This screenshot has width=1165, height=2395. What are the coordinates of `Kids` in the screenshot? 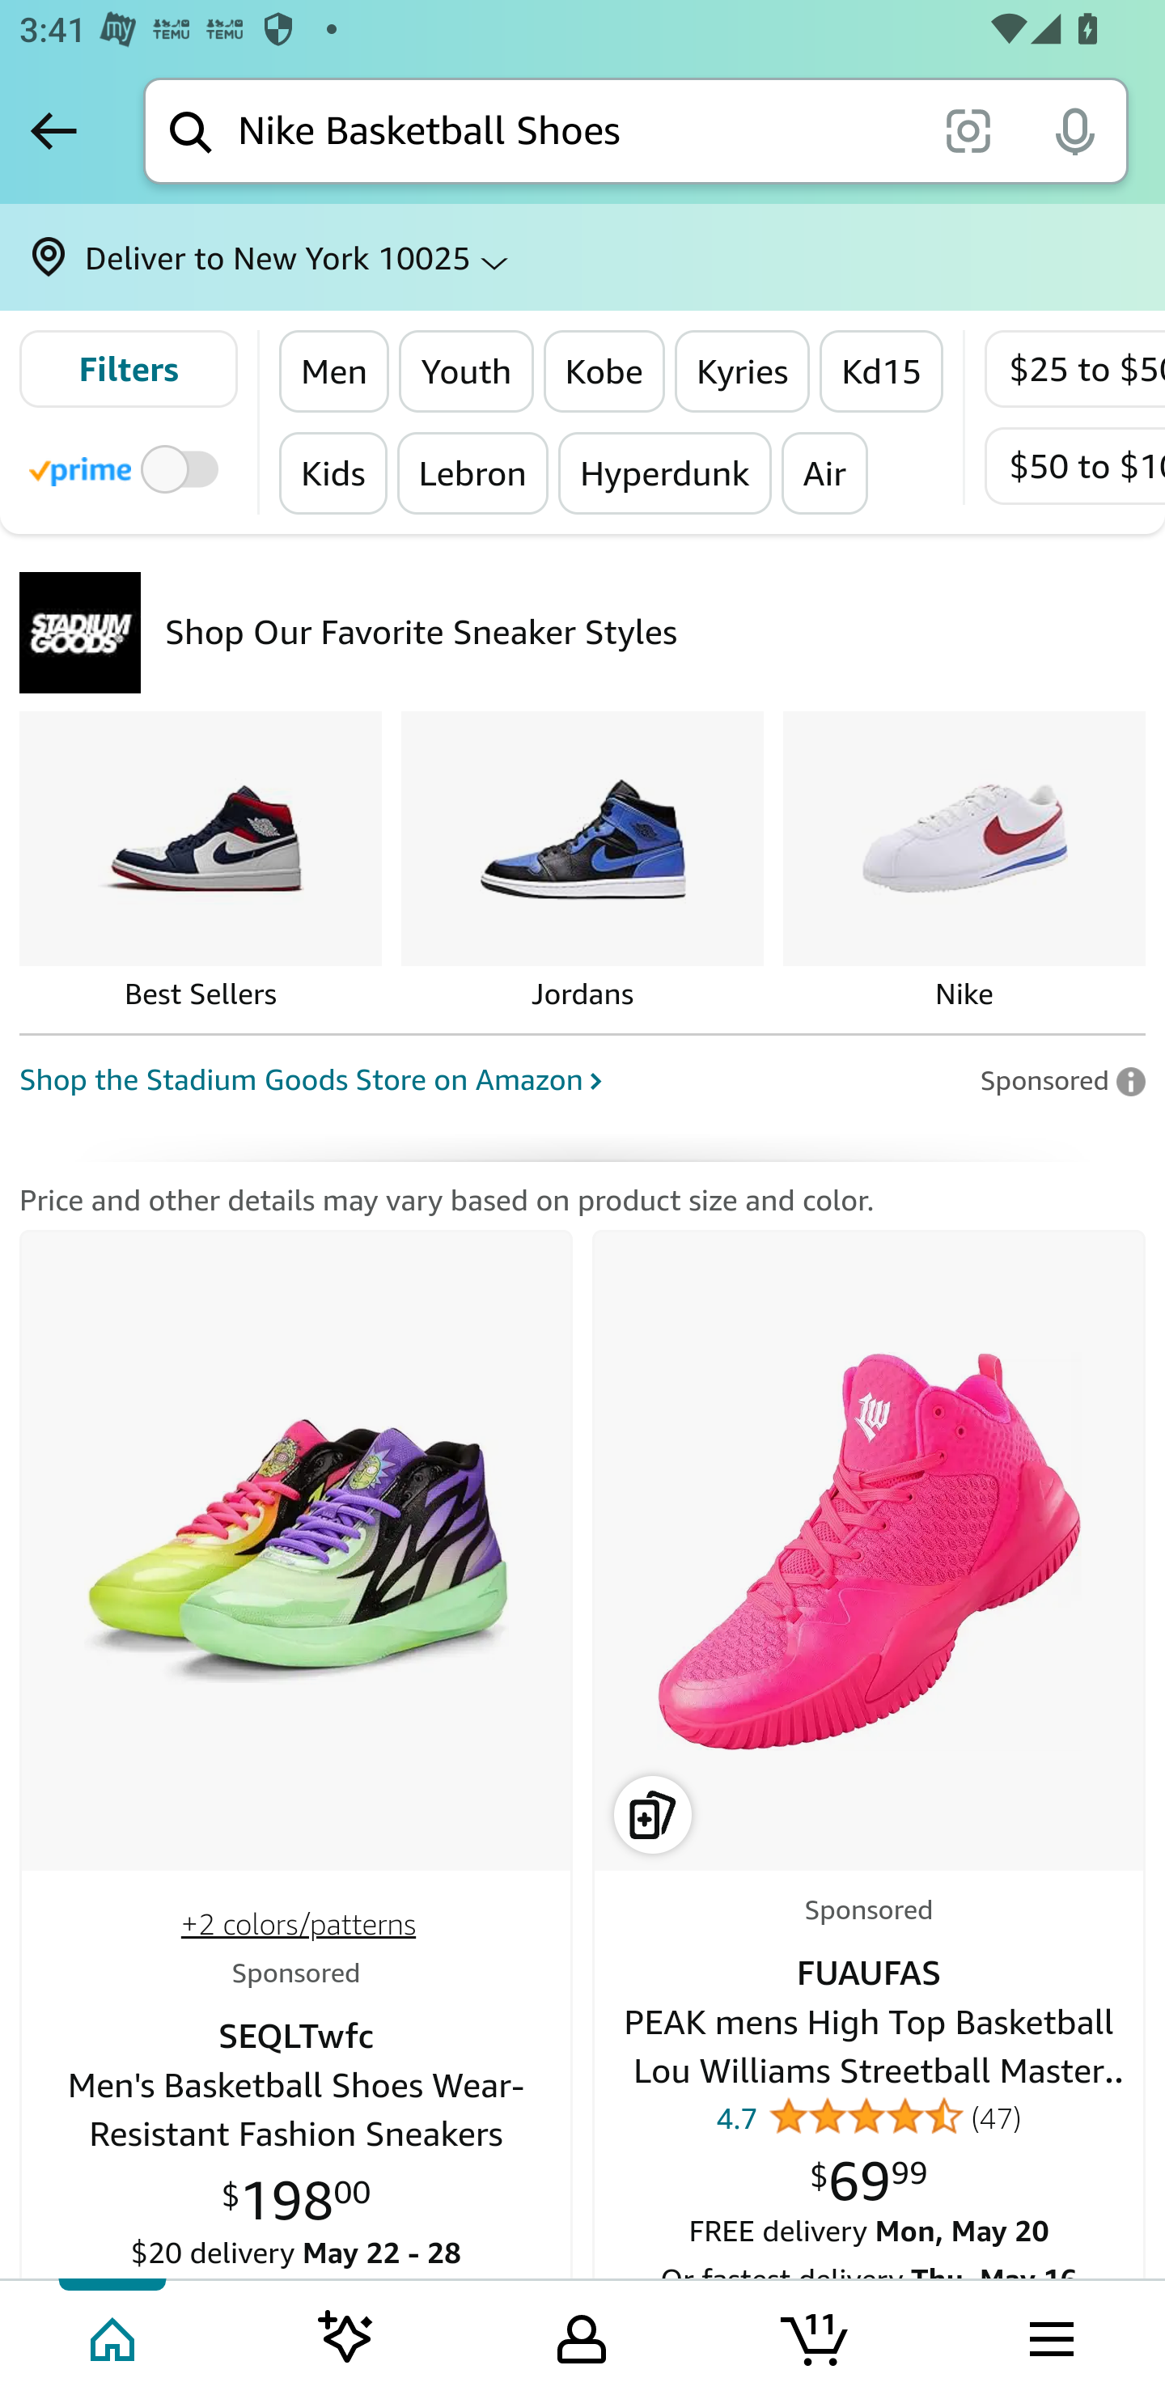 It's located at (333, 473).